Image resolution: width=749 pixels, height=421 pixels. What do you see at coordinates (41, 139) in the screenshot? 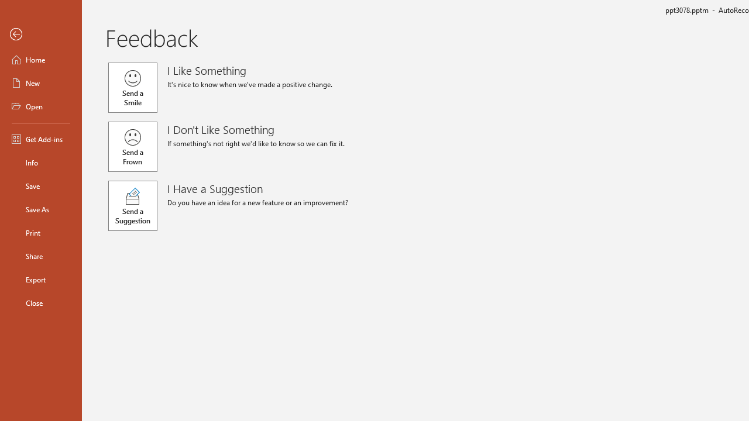
I see `Get Add-ins` at bounding box center [41, 139].